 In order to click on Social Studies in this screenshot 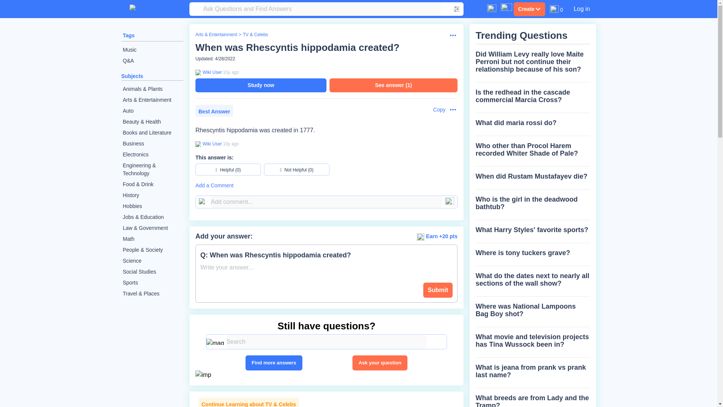, I will do `click(152, 272)`.